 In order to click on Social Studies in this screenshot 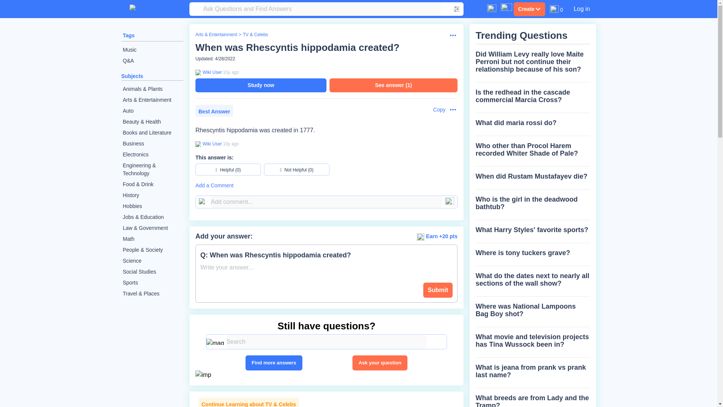, I will do `click(152, 272)`.